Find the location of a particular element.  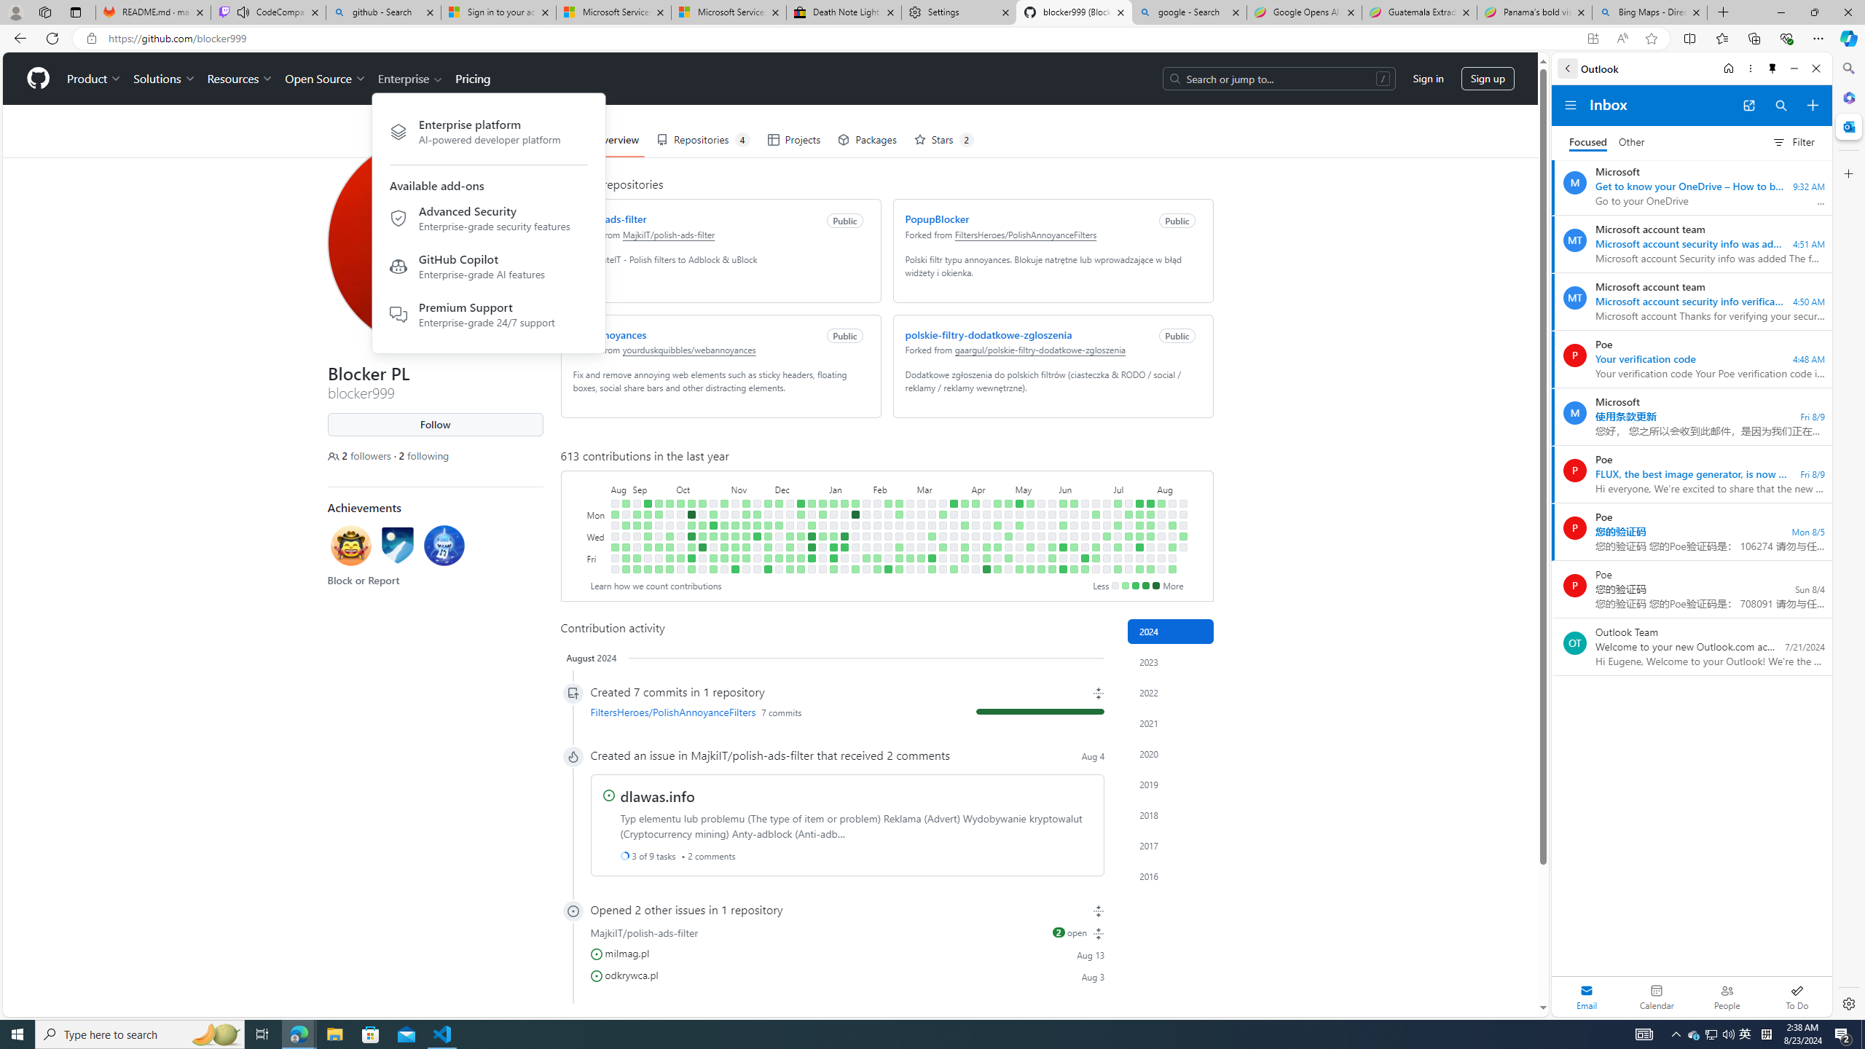

github - Search is located at coordinates (383, 12).